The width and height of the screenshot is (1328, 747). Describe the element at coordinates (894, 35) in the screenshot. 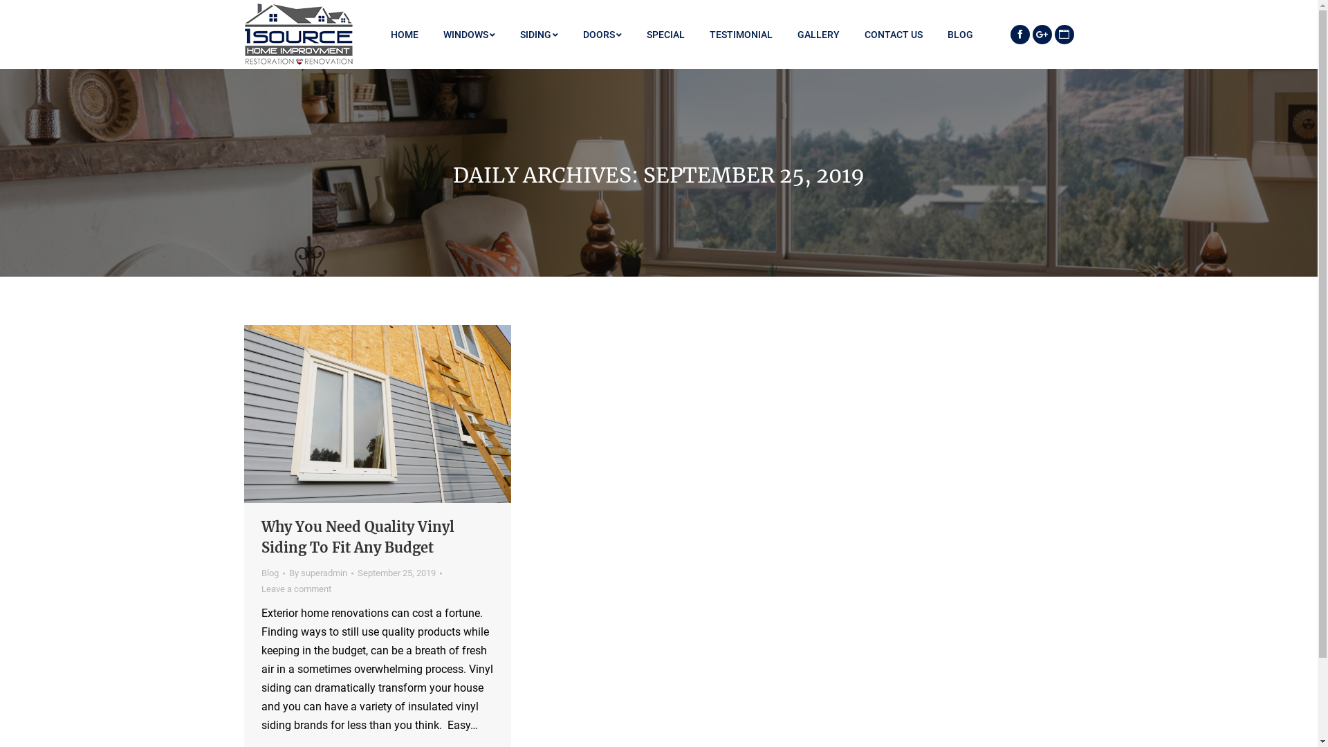

I see `CONTACT US` at that location.